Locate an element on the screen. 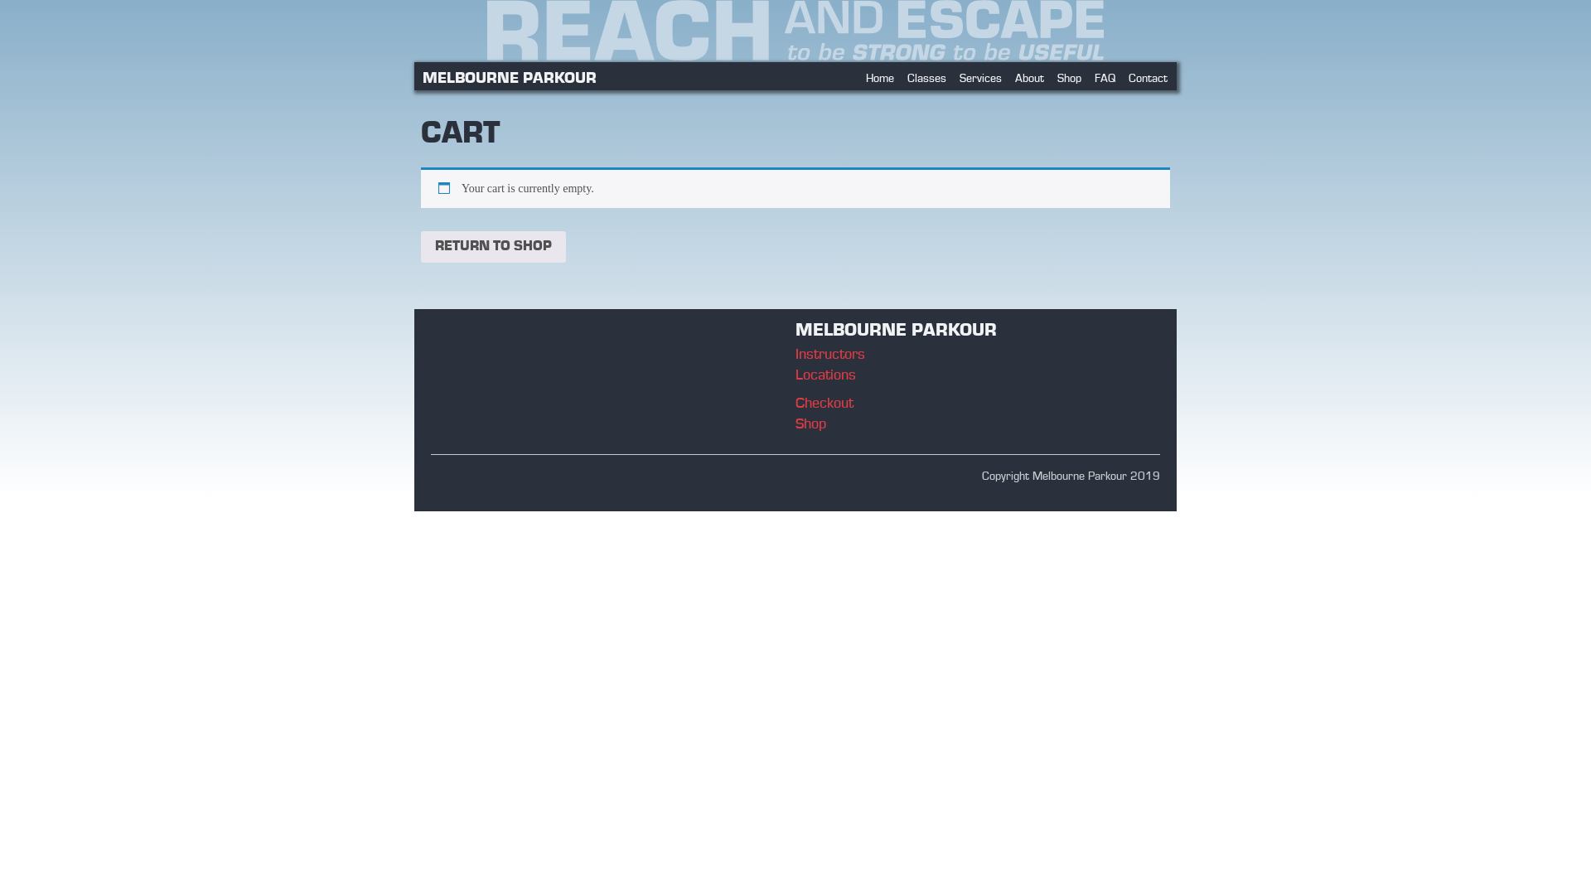 Image resolution: width=1591 pixels, height=895 pixels. FAQ is located at coordinates (1105, 79).